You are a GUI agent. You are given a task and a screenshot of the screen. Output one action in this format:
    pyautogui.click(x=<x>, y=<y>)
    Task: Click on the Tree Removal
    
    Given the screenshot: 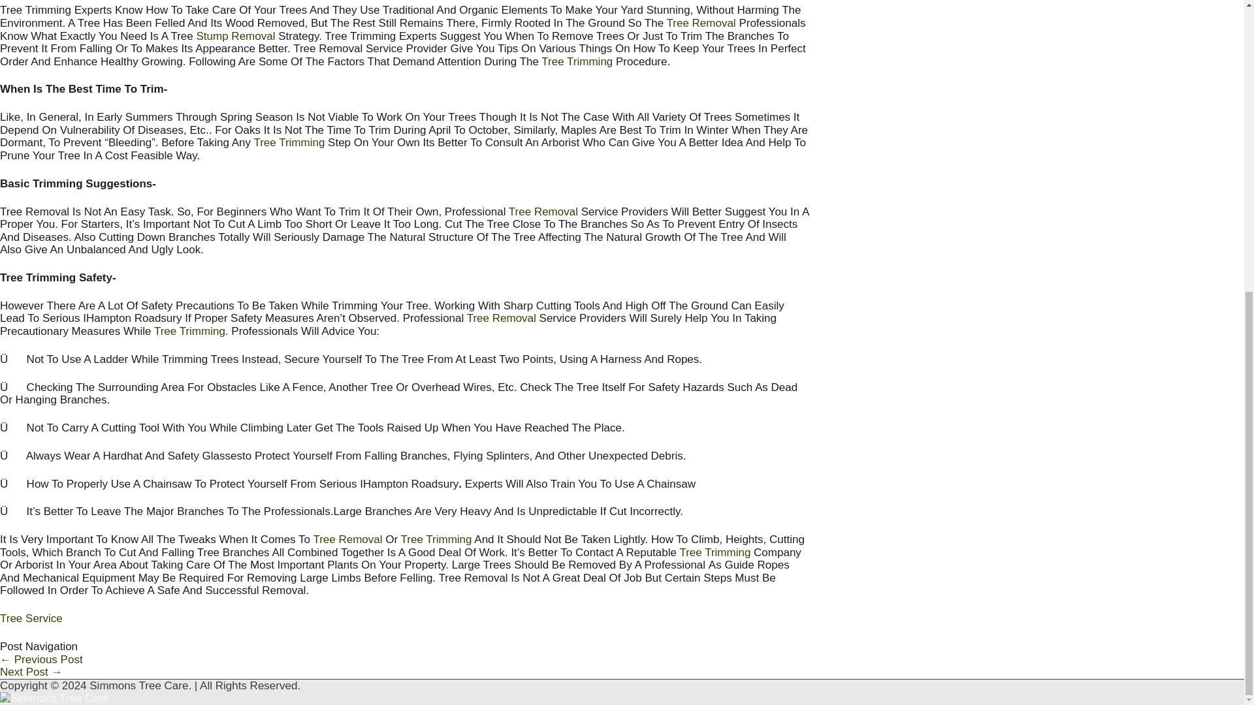 What is the action you would take?
    pyautogui.click(x=502, y=318)
    